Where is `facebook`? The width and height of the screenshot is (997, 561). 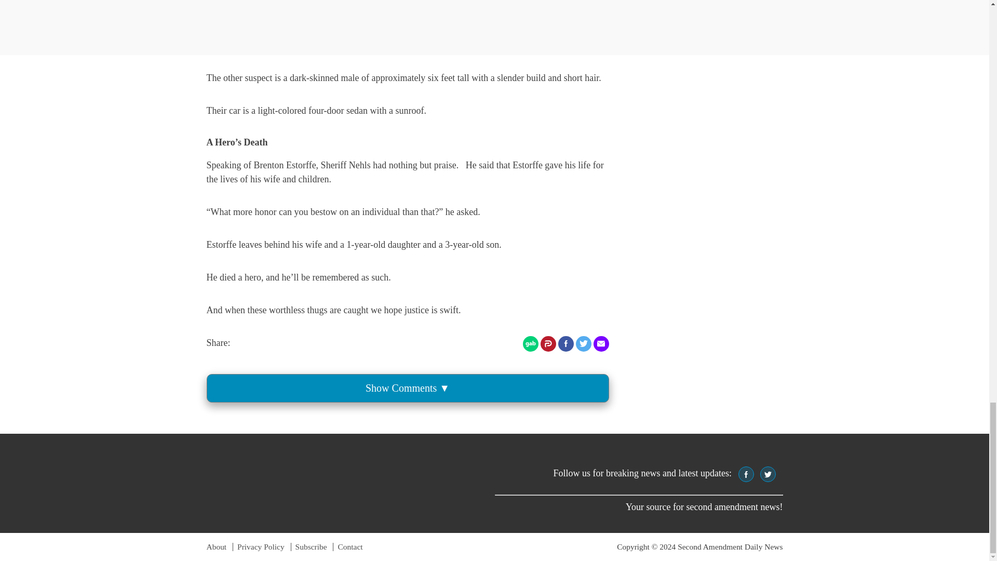 facebook is located at coordinates (746, 475).